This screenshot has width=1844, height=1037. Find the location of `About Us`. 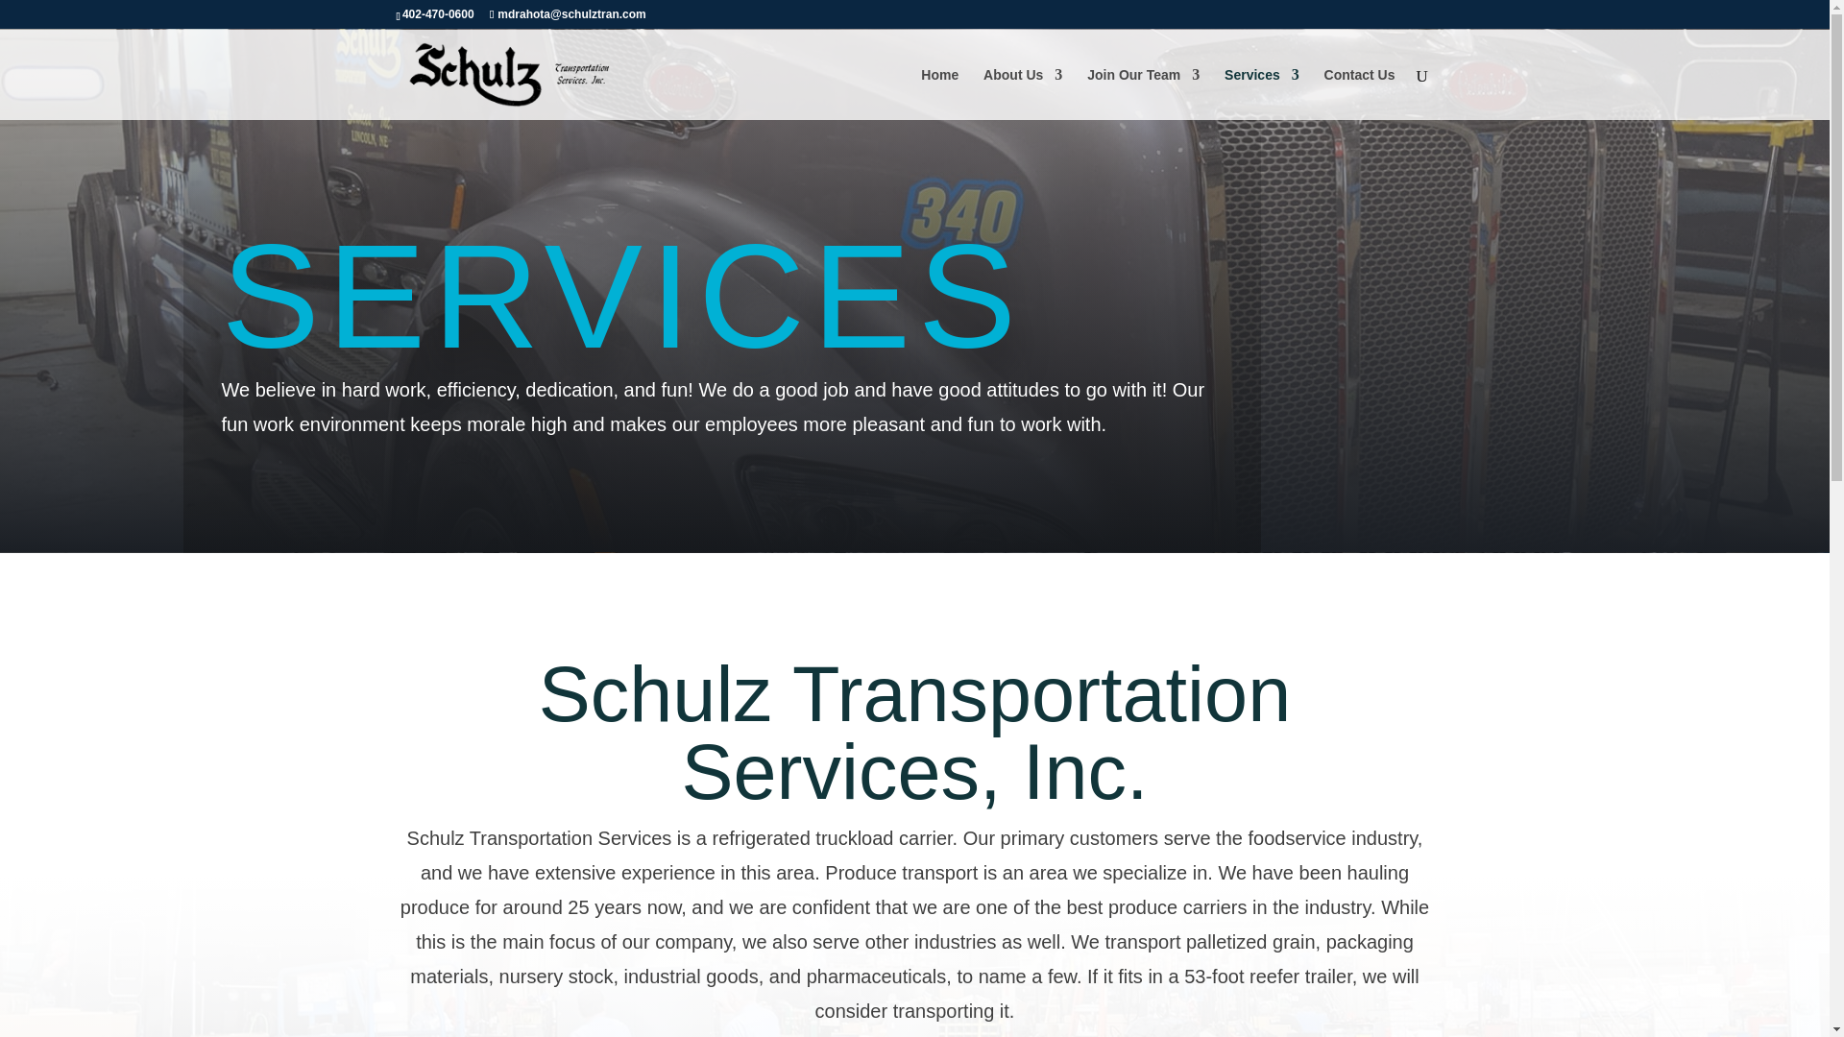

About Us is located at coordinates (1022, 94).